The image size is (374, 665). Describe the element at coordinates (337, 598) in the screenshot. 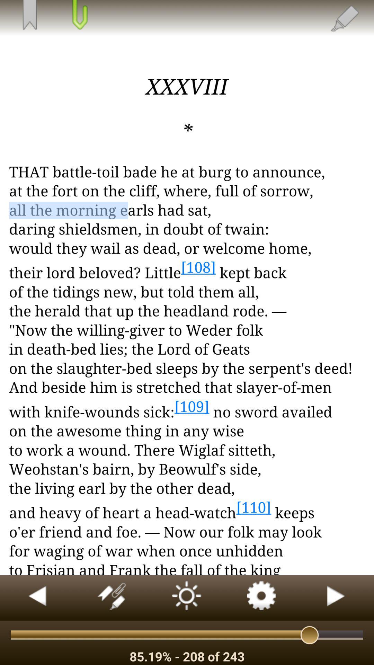

I see `go to back` at that location.